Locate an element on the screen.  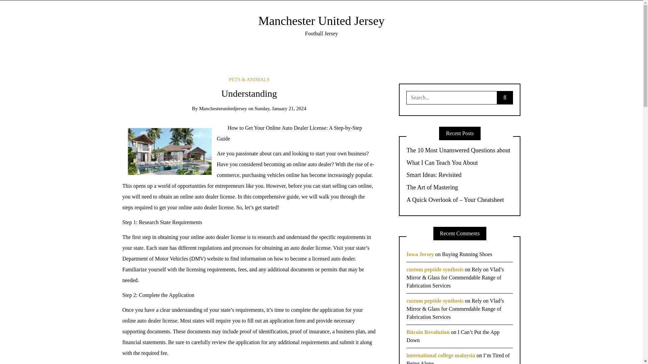
The Art of Mastering is located at coordinates (460, 188).